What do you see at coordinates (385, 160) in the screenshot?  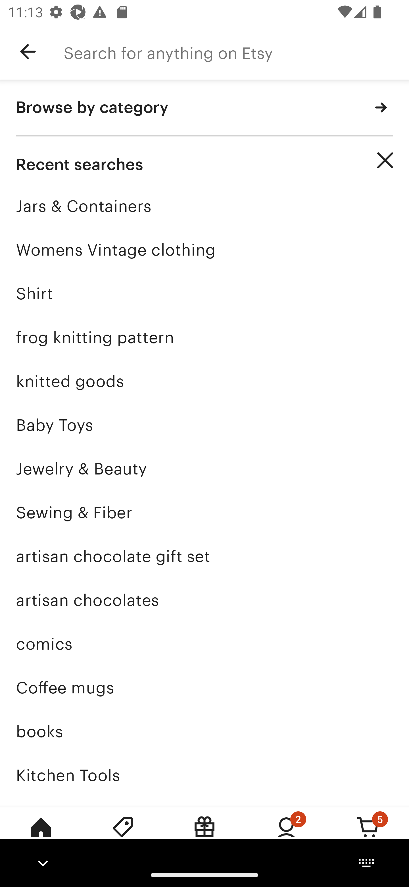 I see `Clear` at bounding box center [385, 160].